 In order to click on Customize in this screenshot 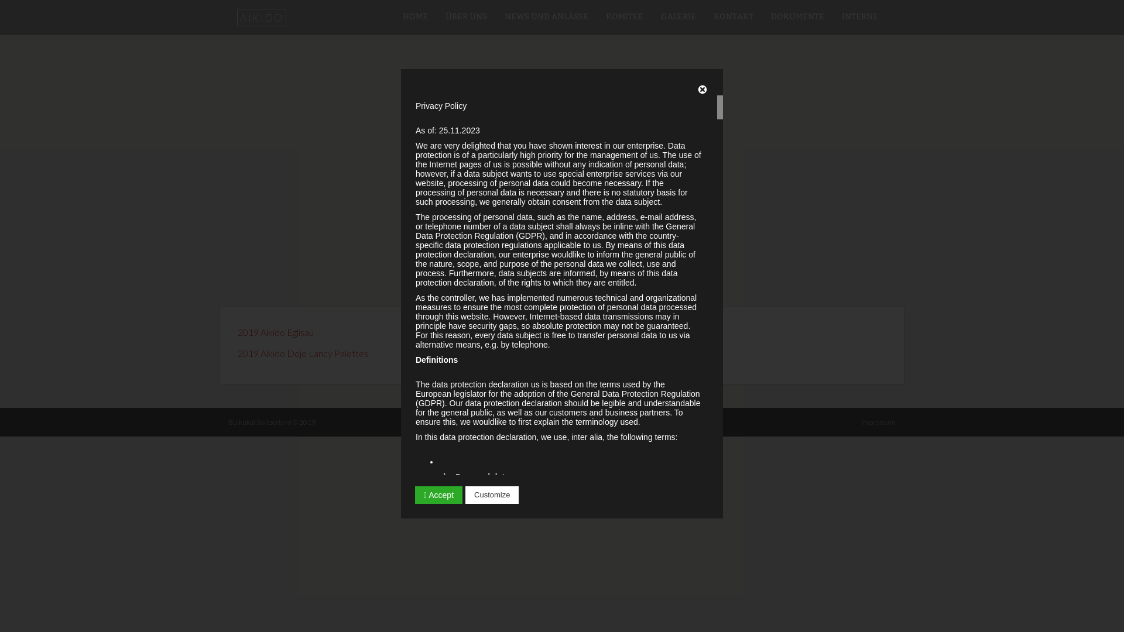, I will do `click(492, 495)`.